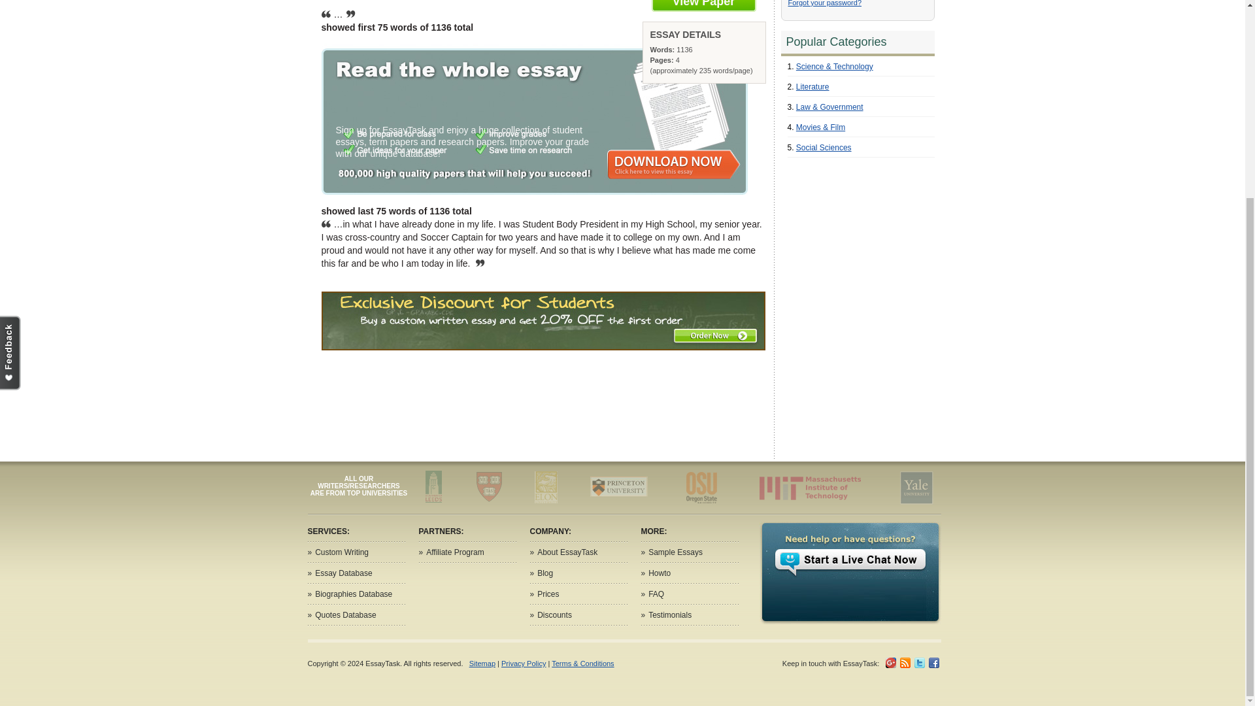 The height and width of the screenshot is (706, 1255). I want to click on Affiliate Program, so click(455, 552).